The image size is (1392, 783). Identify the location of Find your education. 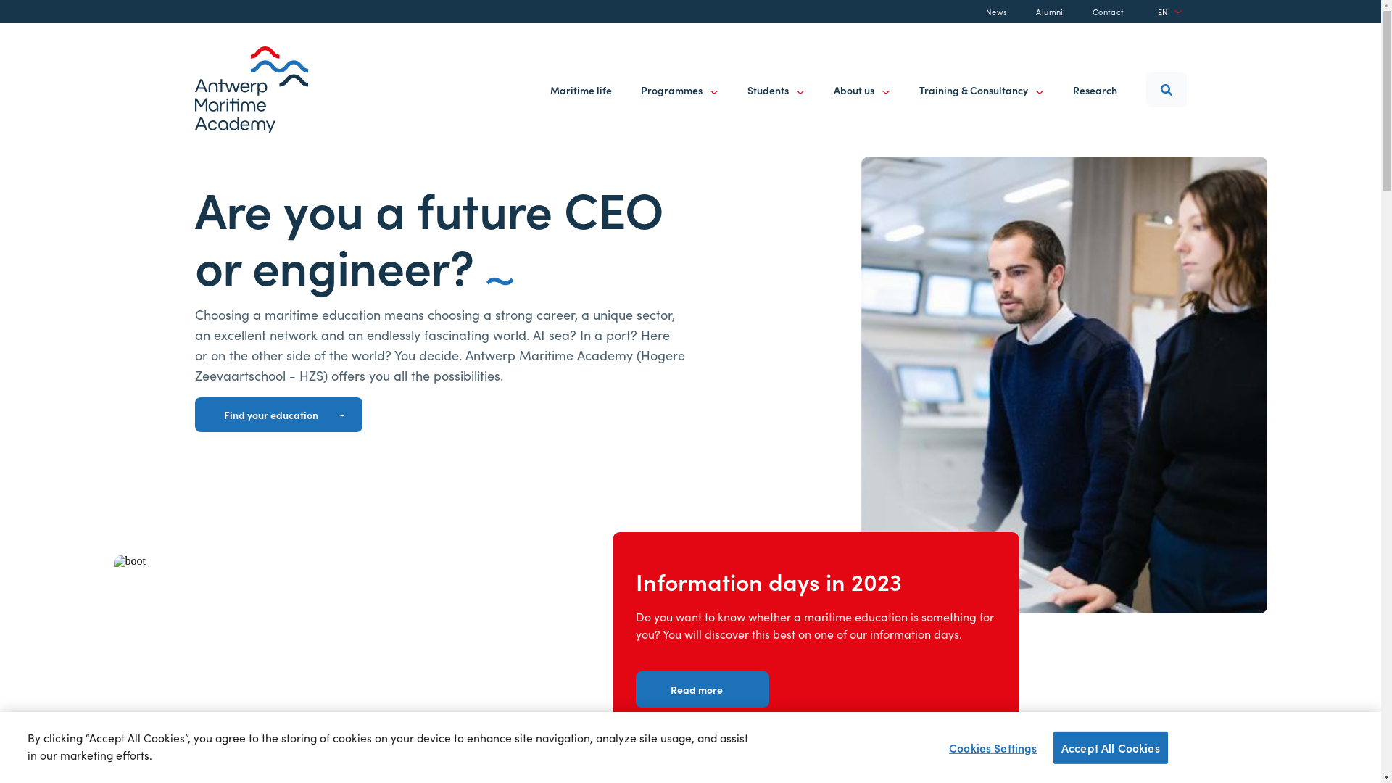
(278, 415).